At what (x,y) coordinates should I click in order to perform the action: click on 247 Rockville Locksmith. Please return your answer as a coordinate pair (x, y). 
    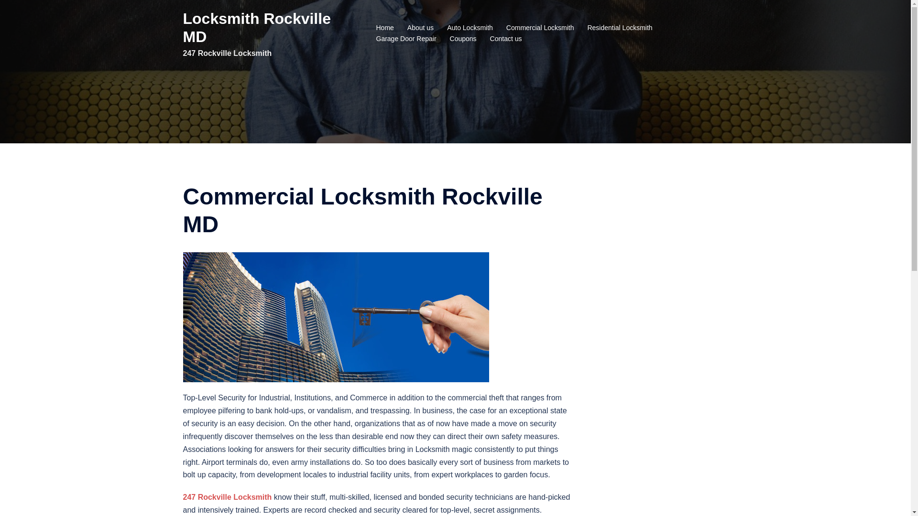
    Looking at the image, I should click on (227, 497).